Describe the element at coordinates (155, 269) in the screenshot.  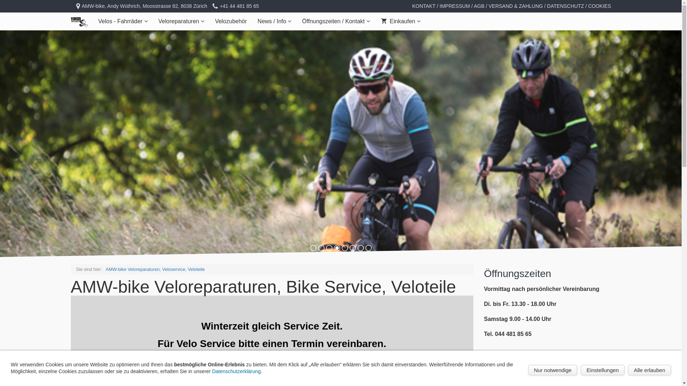
I see `AMW-bike Veloreparaturen, Veloservice, Veloteile` at that location.